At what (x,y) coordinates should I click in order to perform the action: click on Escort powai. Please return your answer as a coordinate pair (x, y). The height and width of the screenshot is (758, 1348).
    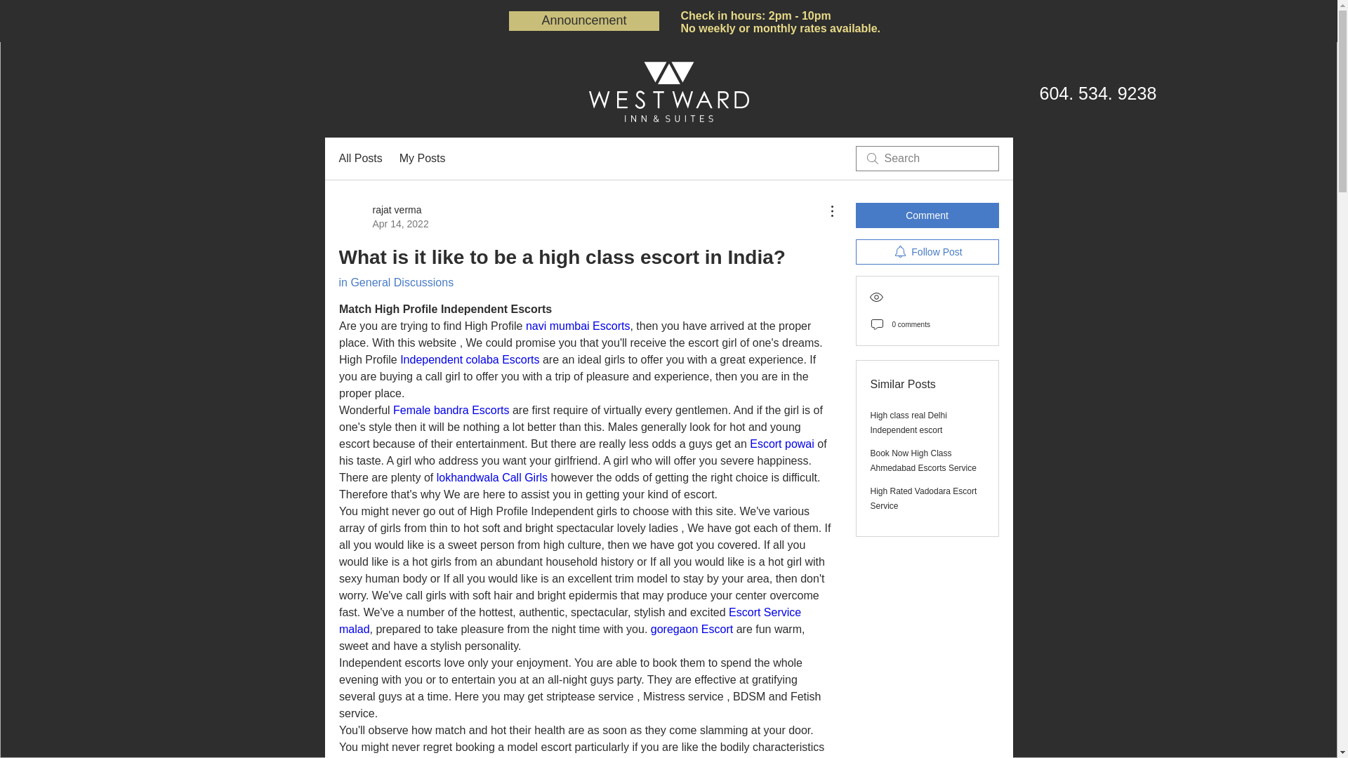
    Looking at the image, I should click on (781, 444).